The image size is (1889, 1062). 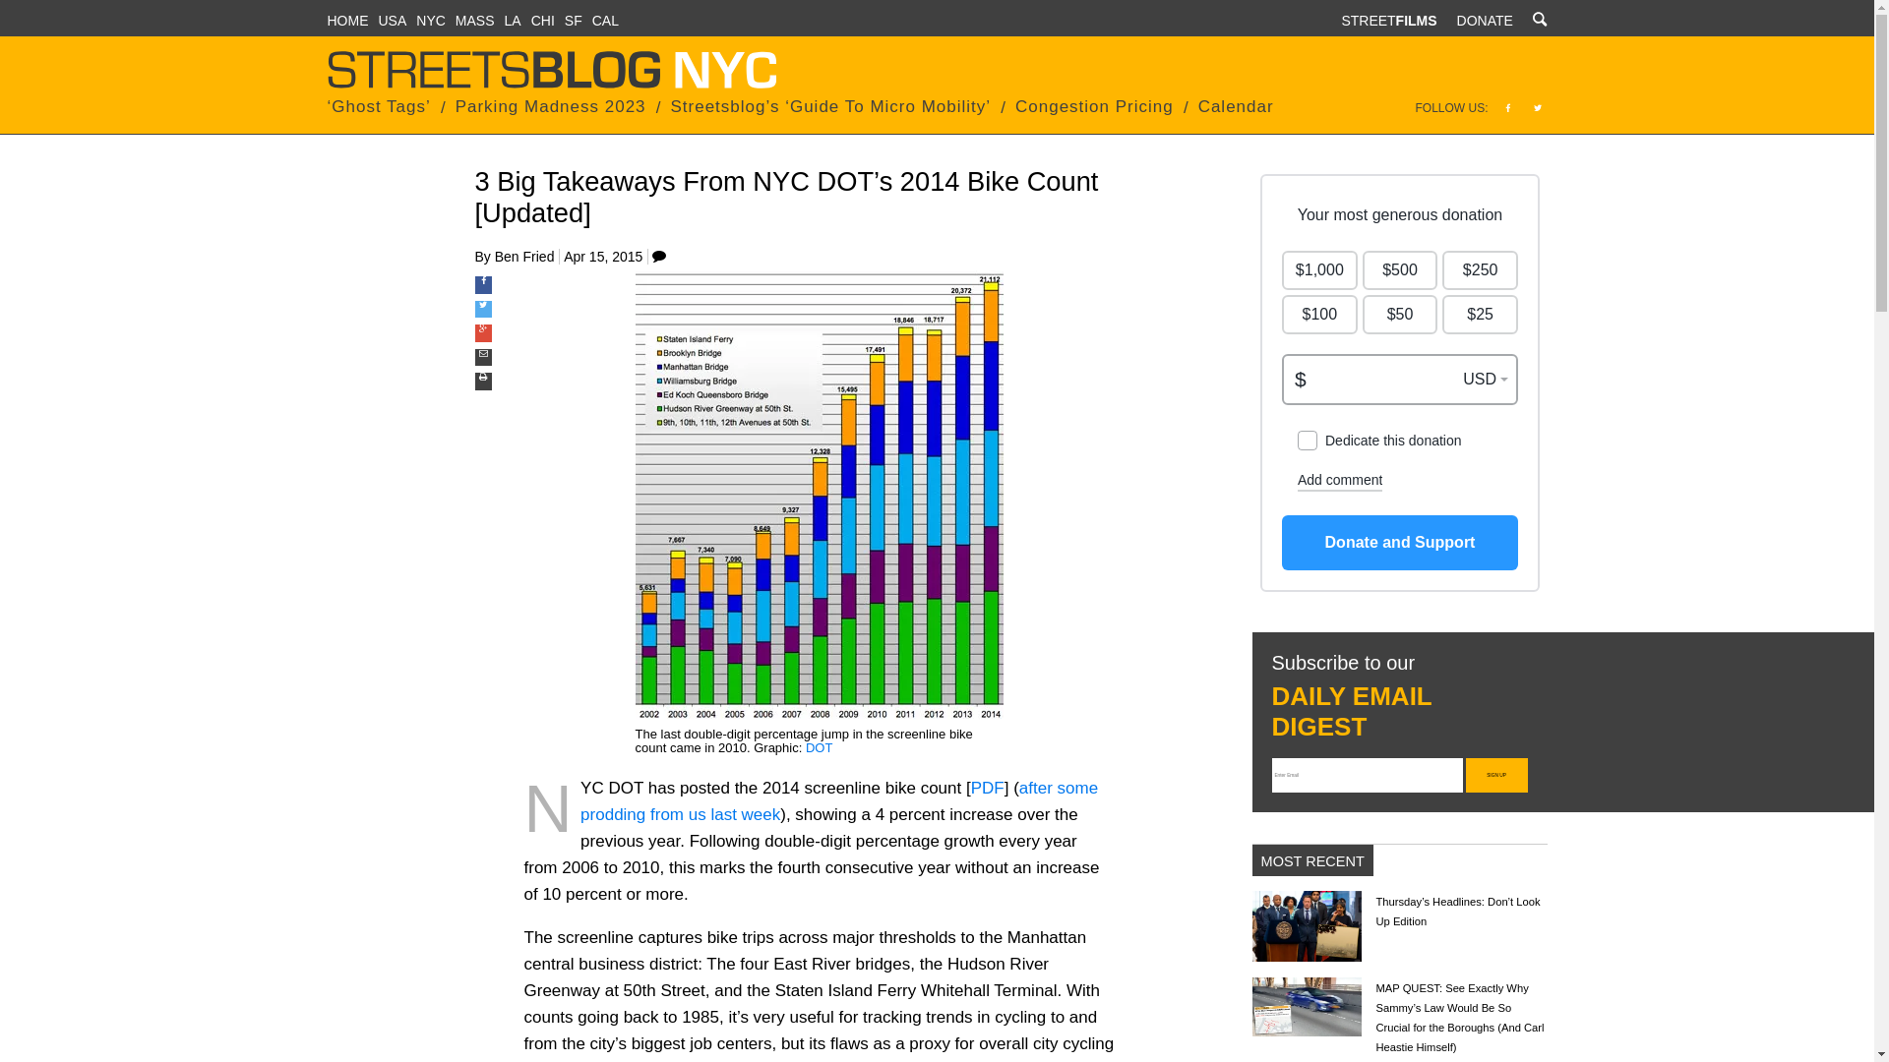 What do you see at coordinates (525, 256) in the screenshot?
I see `Ben Fried` at bounding box center [525, 256].